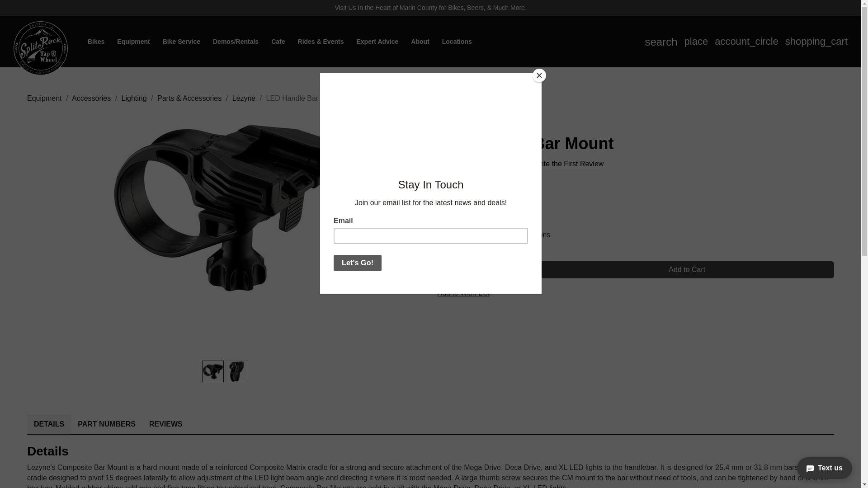  I want to click on Color: Black, so click(816, 41).